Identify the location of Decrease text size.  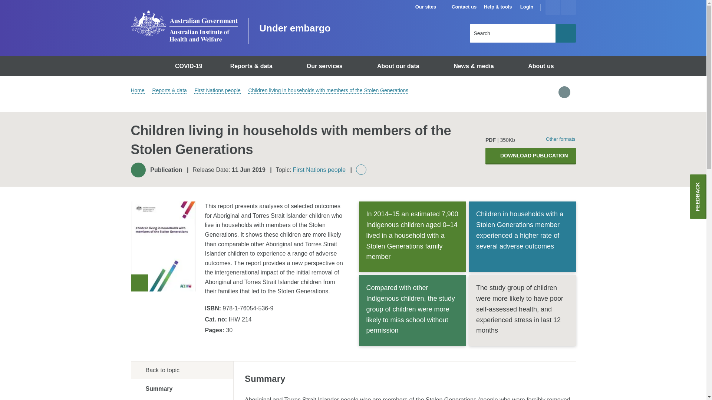
(568, 7).